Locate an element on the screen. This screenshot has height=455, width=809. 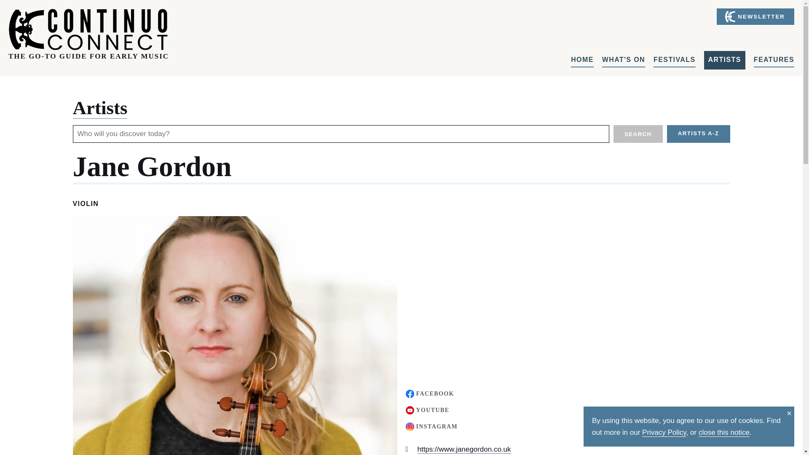
WHAT'S ON is located at coordinates (623, 60).